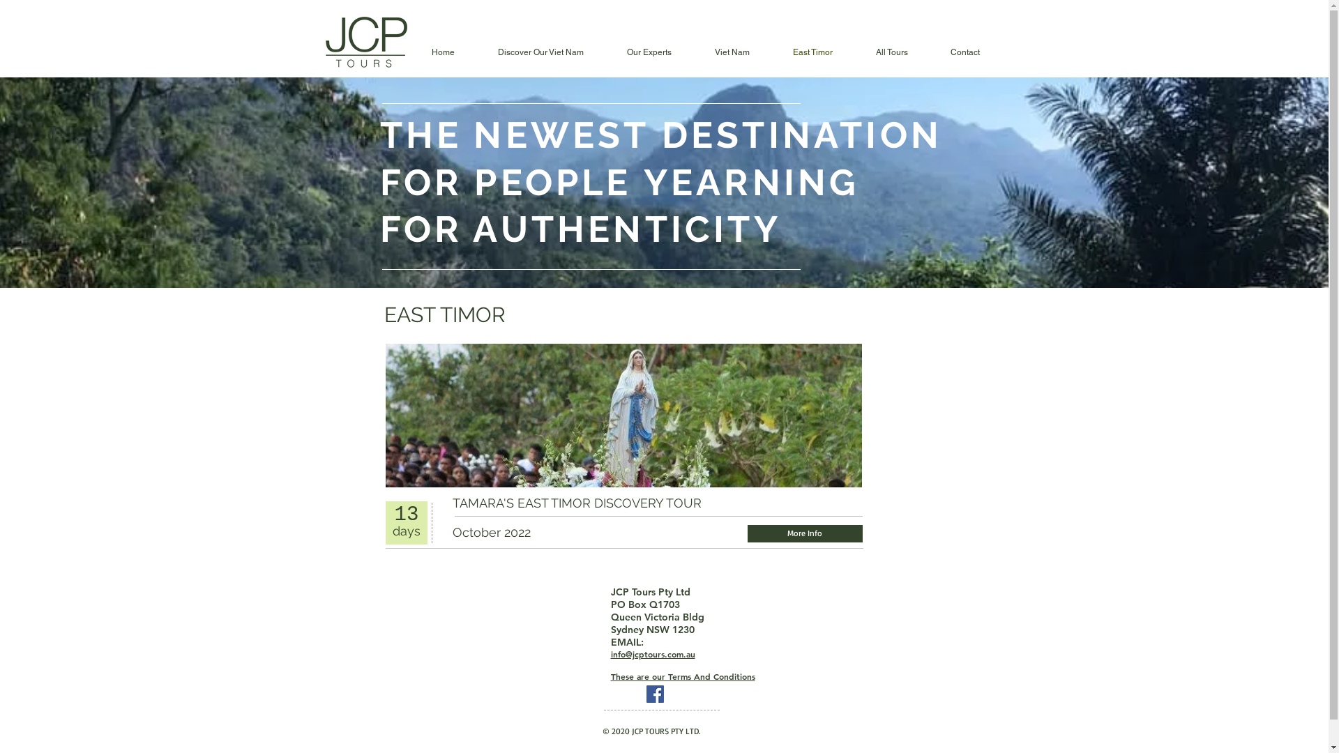 The width and height of the screenshot is (1339, 753). Describe the element at coordinates (444, 53) in the screenshot. I see `Home` at that location.